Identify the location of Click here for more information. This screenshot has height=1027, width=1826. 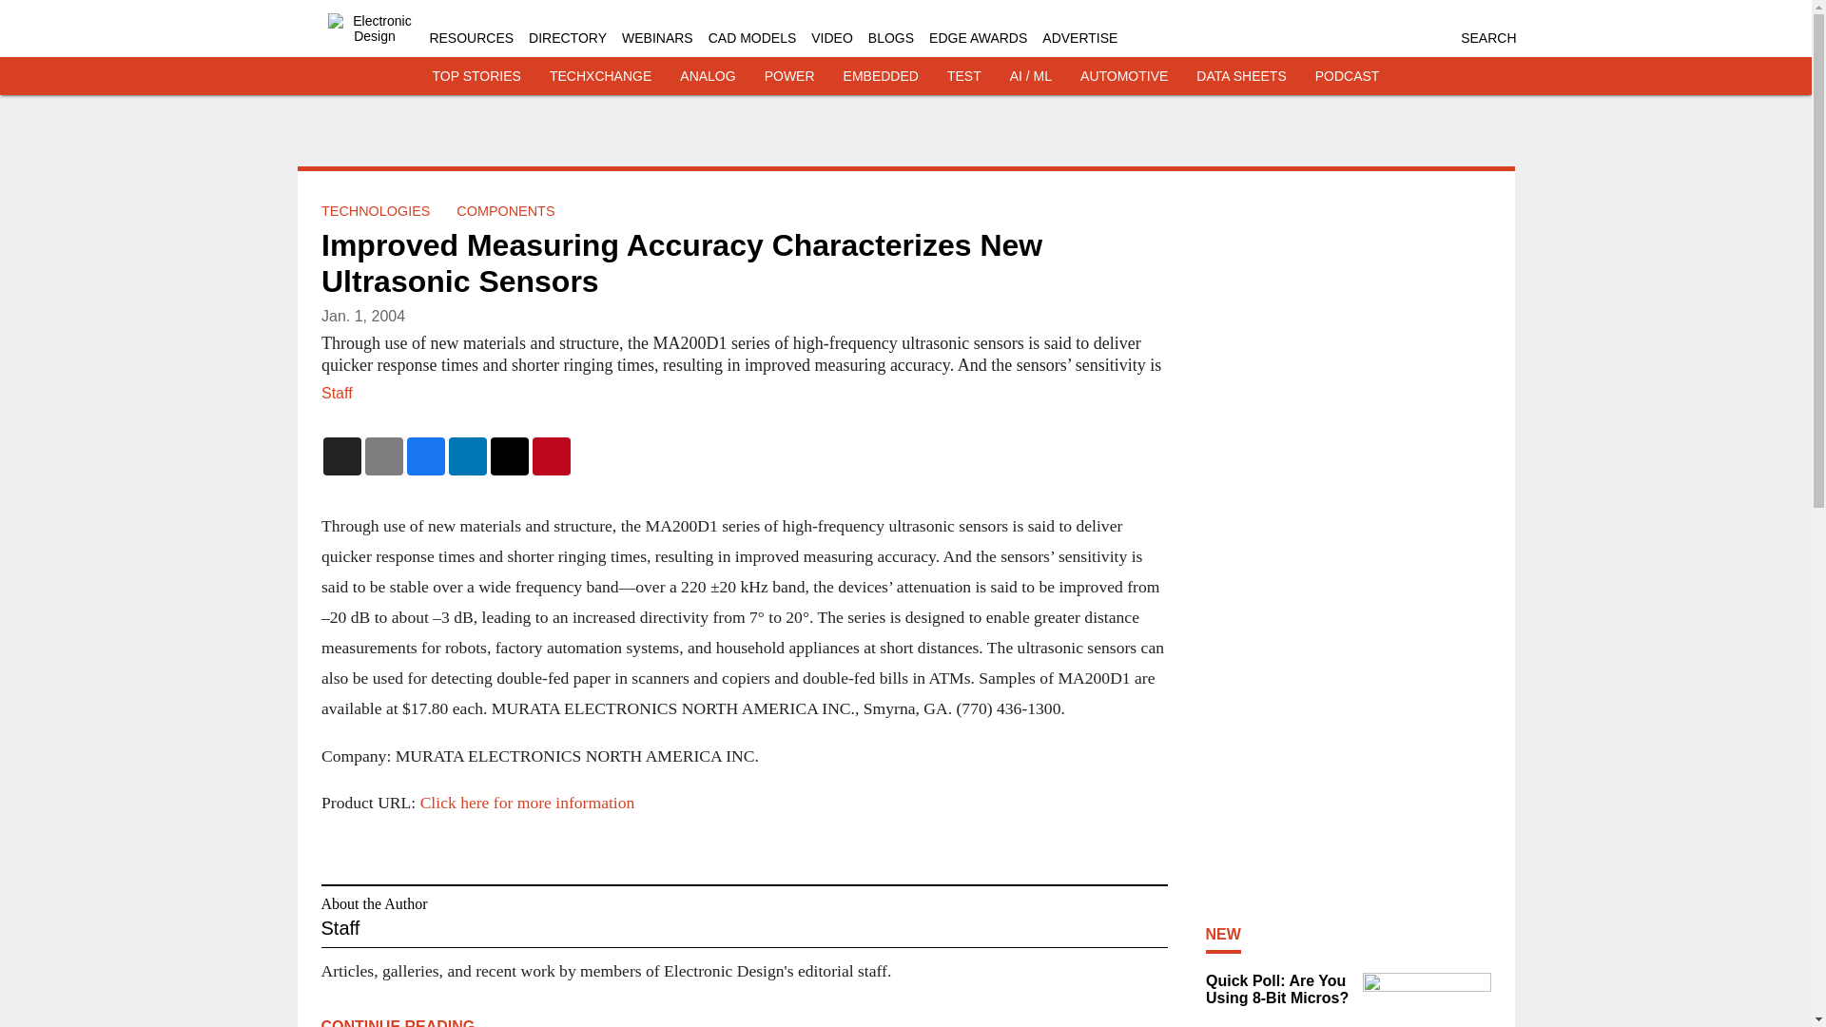
(527, 803).